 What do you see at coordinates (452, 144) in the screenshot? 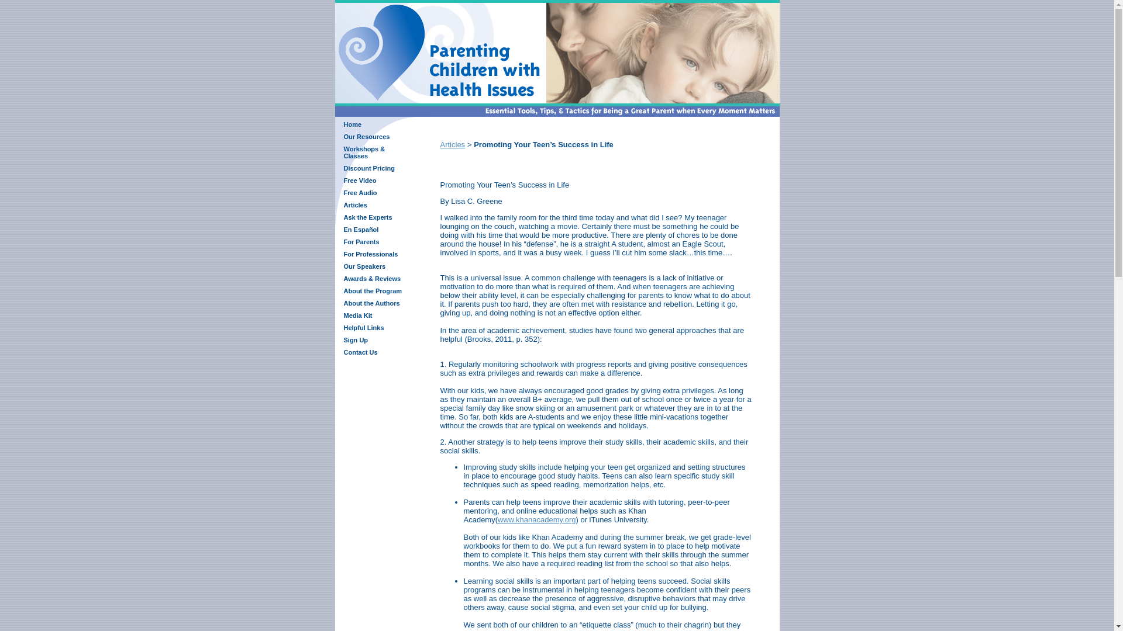
I see `Articles` at bounding box center [452, 144].